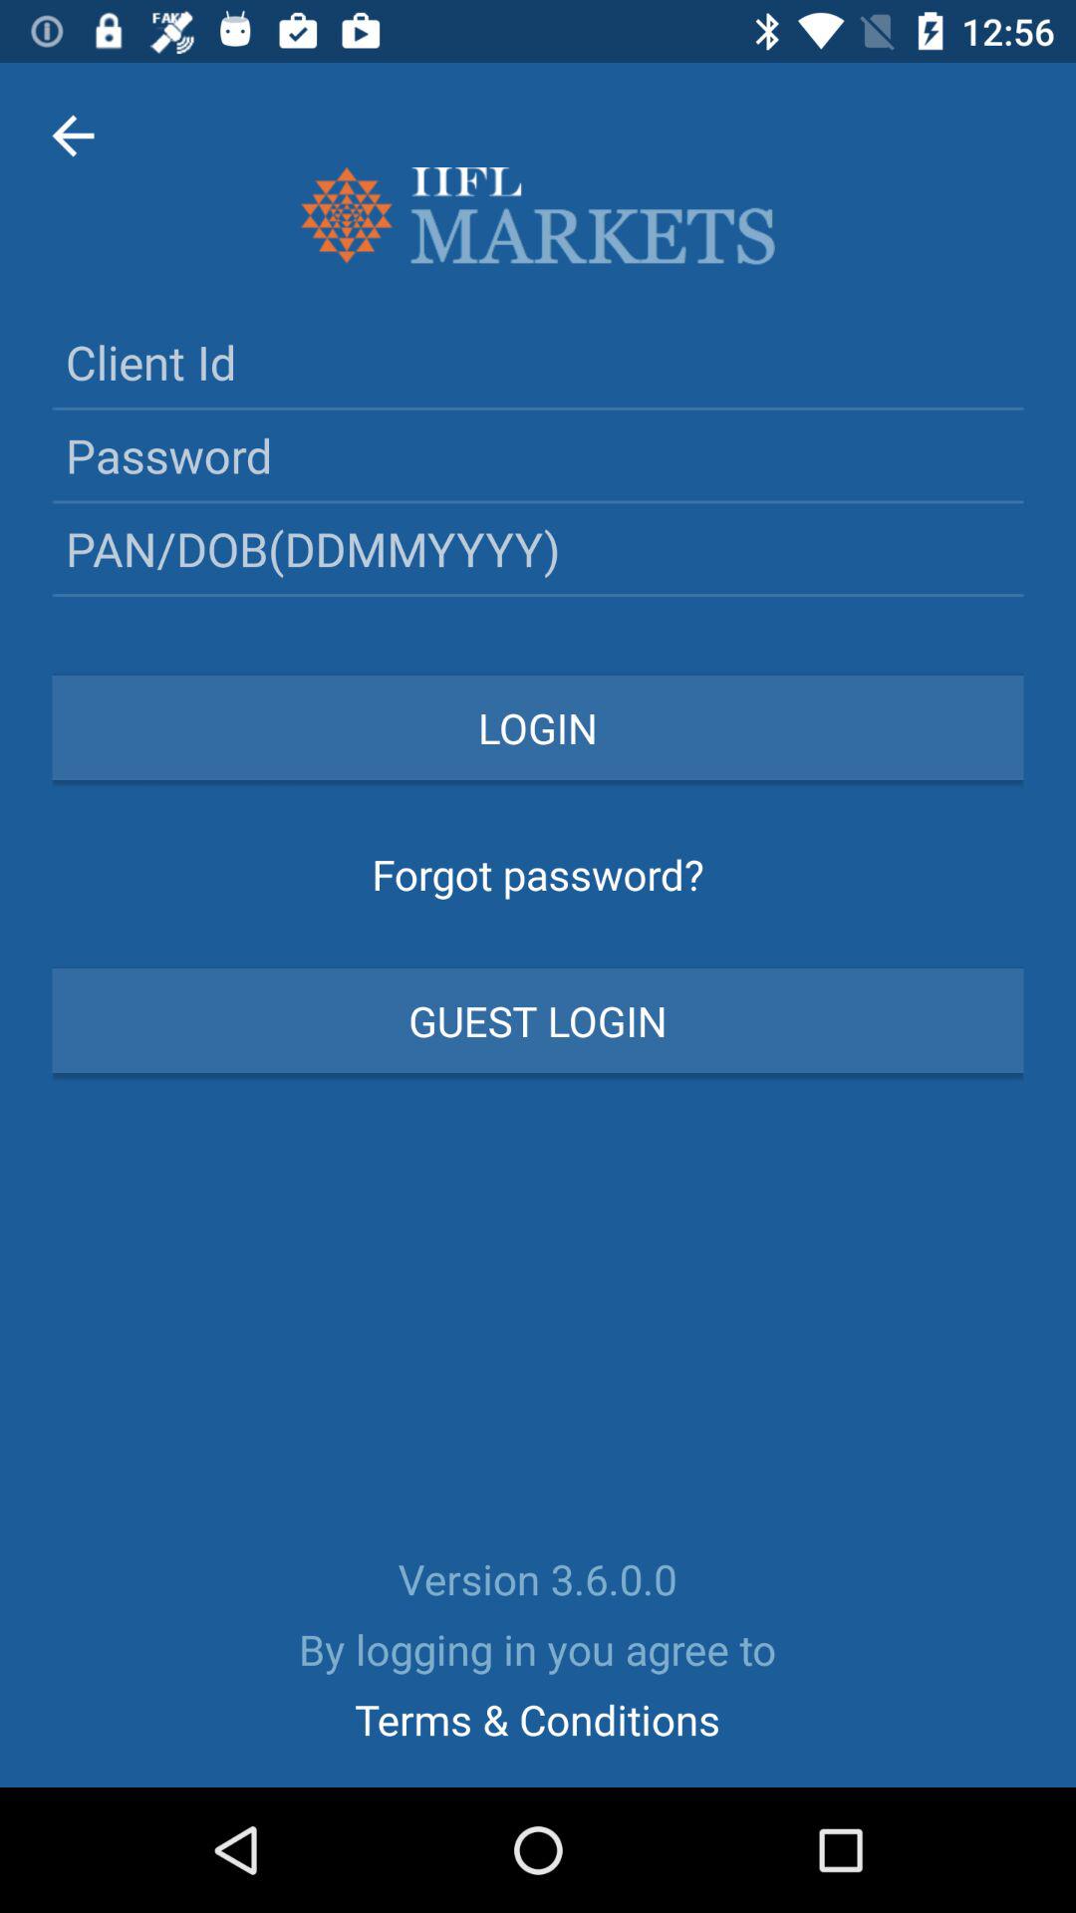 The image size is (1076, 1913). I want to click on input your password, so click(538, 454).